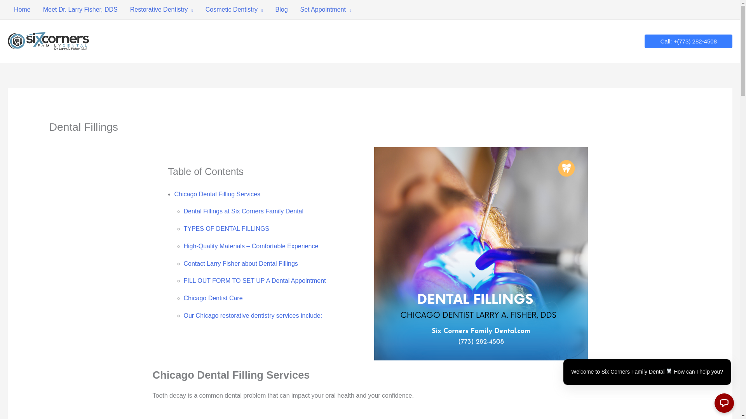 The width and height of the screenshot is (746, 419). I want to click on Meet Dr. Larry Fisher, DDS, so click(80, 9).